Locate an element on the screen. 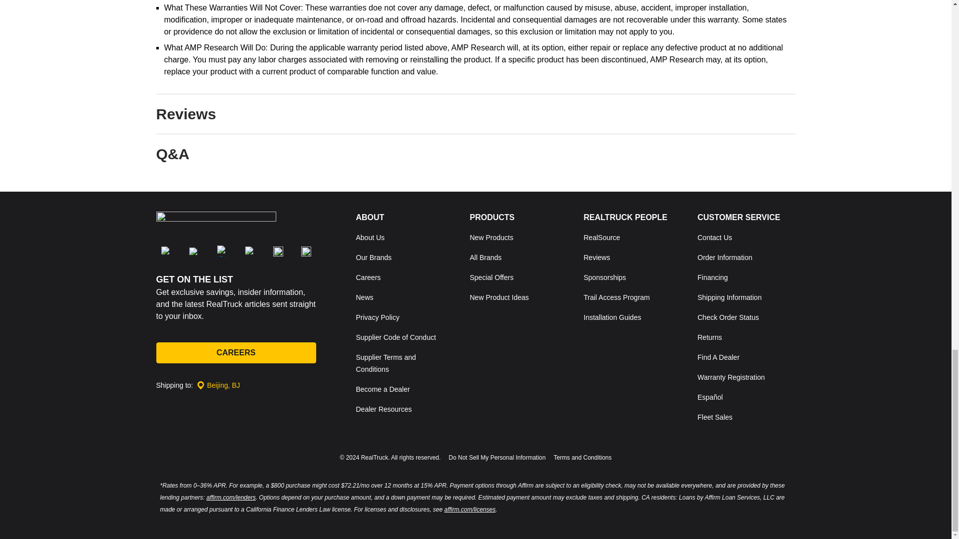 This screenshot has width=959, height=539. Privacy Policy is located at coordinates (377, 317).